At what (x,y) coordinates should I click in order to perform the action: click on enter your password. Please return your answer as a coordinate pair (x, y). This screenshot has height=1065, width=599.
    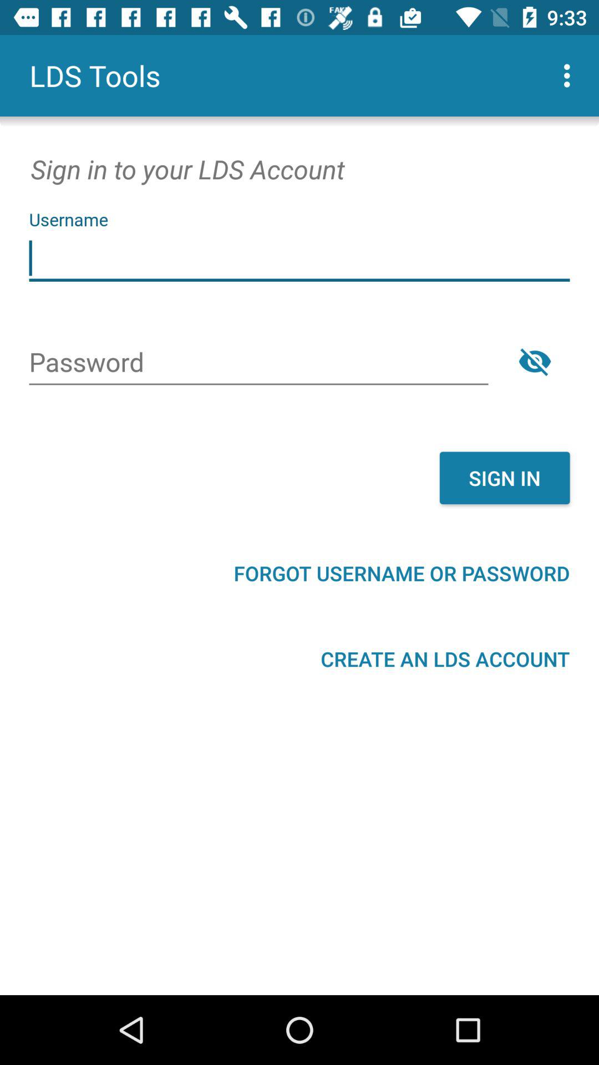
    Looking at the image, I should click on (258, 363).